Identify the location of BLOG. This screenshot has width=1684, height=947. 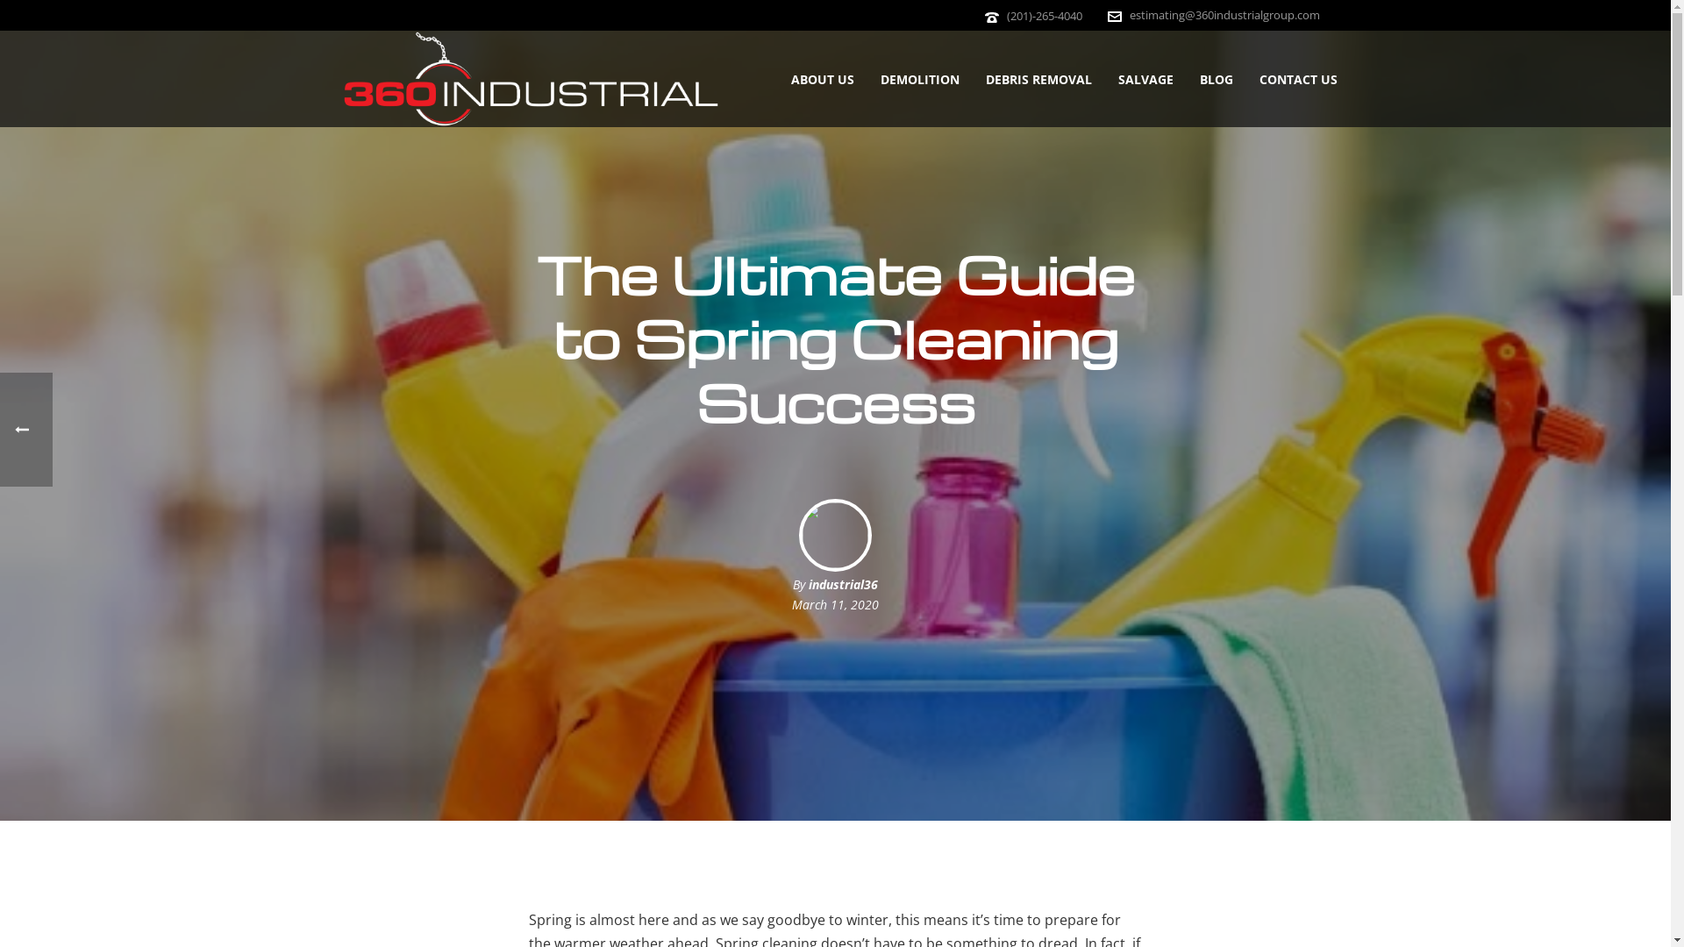
(1217, 80).